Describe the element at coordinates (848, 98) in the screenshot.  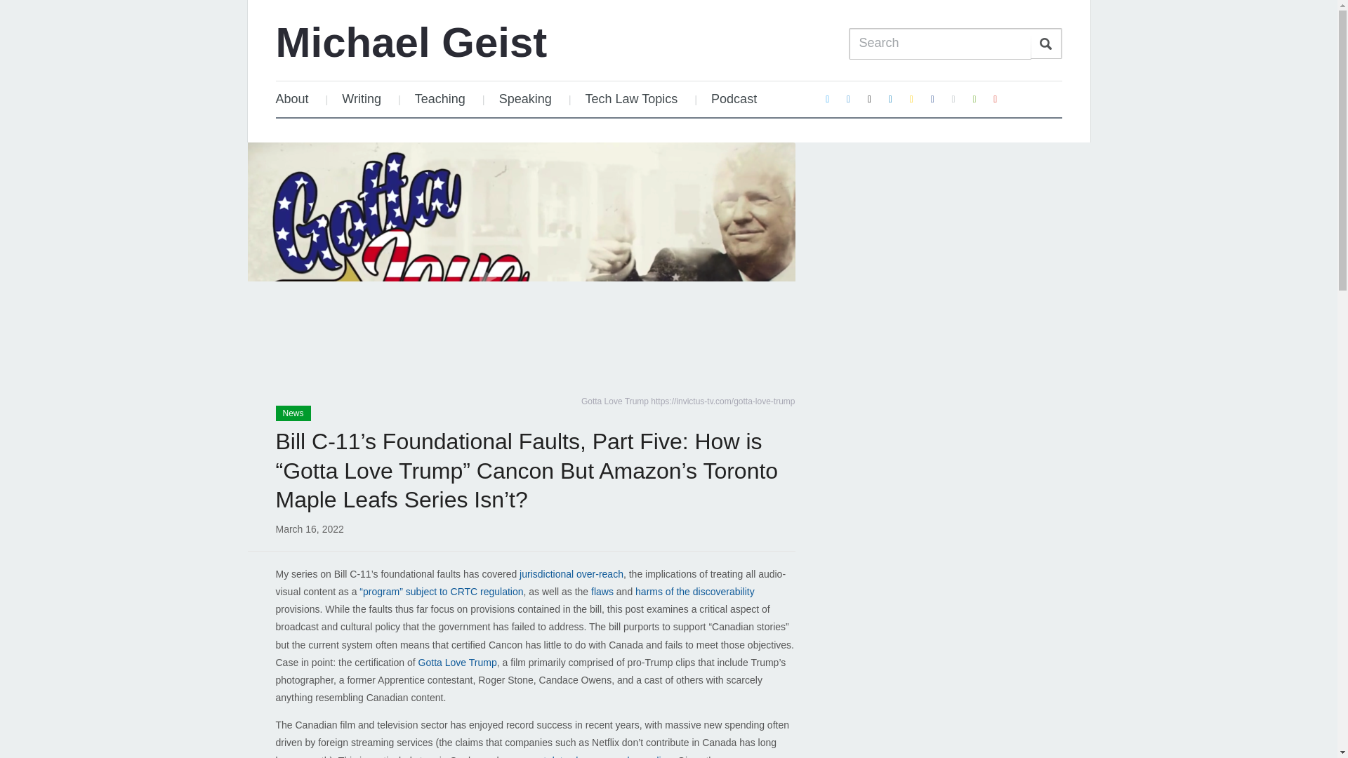
I see `Default Label` at that location.